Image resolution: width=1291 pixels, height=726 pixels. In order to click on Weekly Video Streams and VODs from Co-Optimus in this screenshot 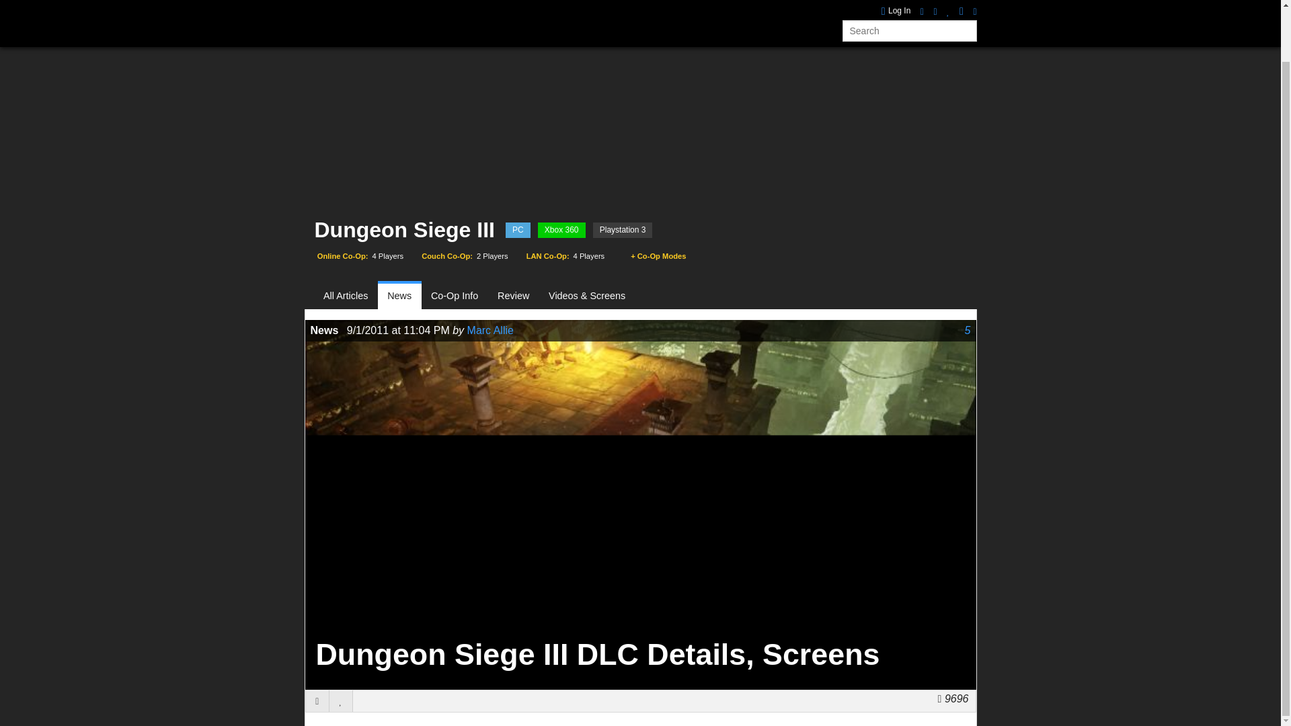, I will do `click(585, 5)`.